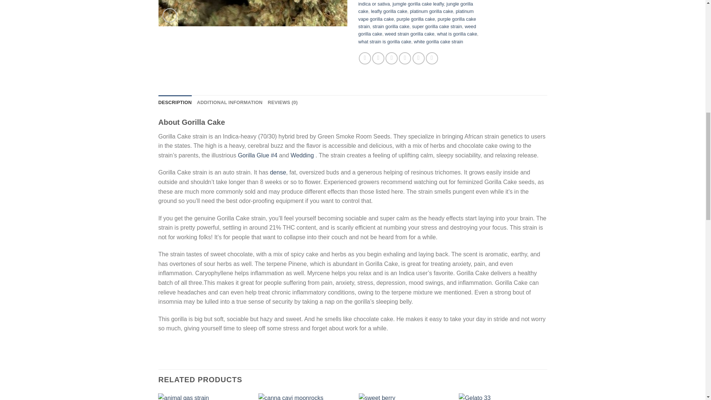 Image resolution: width=711 pixels, height=400 pixels. What do you see at coordinates (365, 58) in the screenshot?
I see `Share on Facebook` at bounding box center [365, 58].